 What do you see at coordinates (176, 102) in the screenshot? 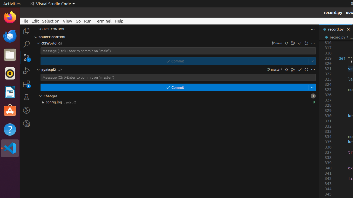
I see `config.log, Untracked, pyatspi2` at bounding box center [176, 102].